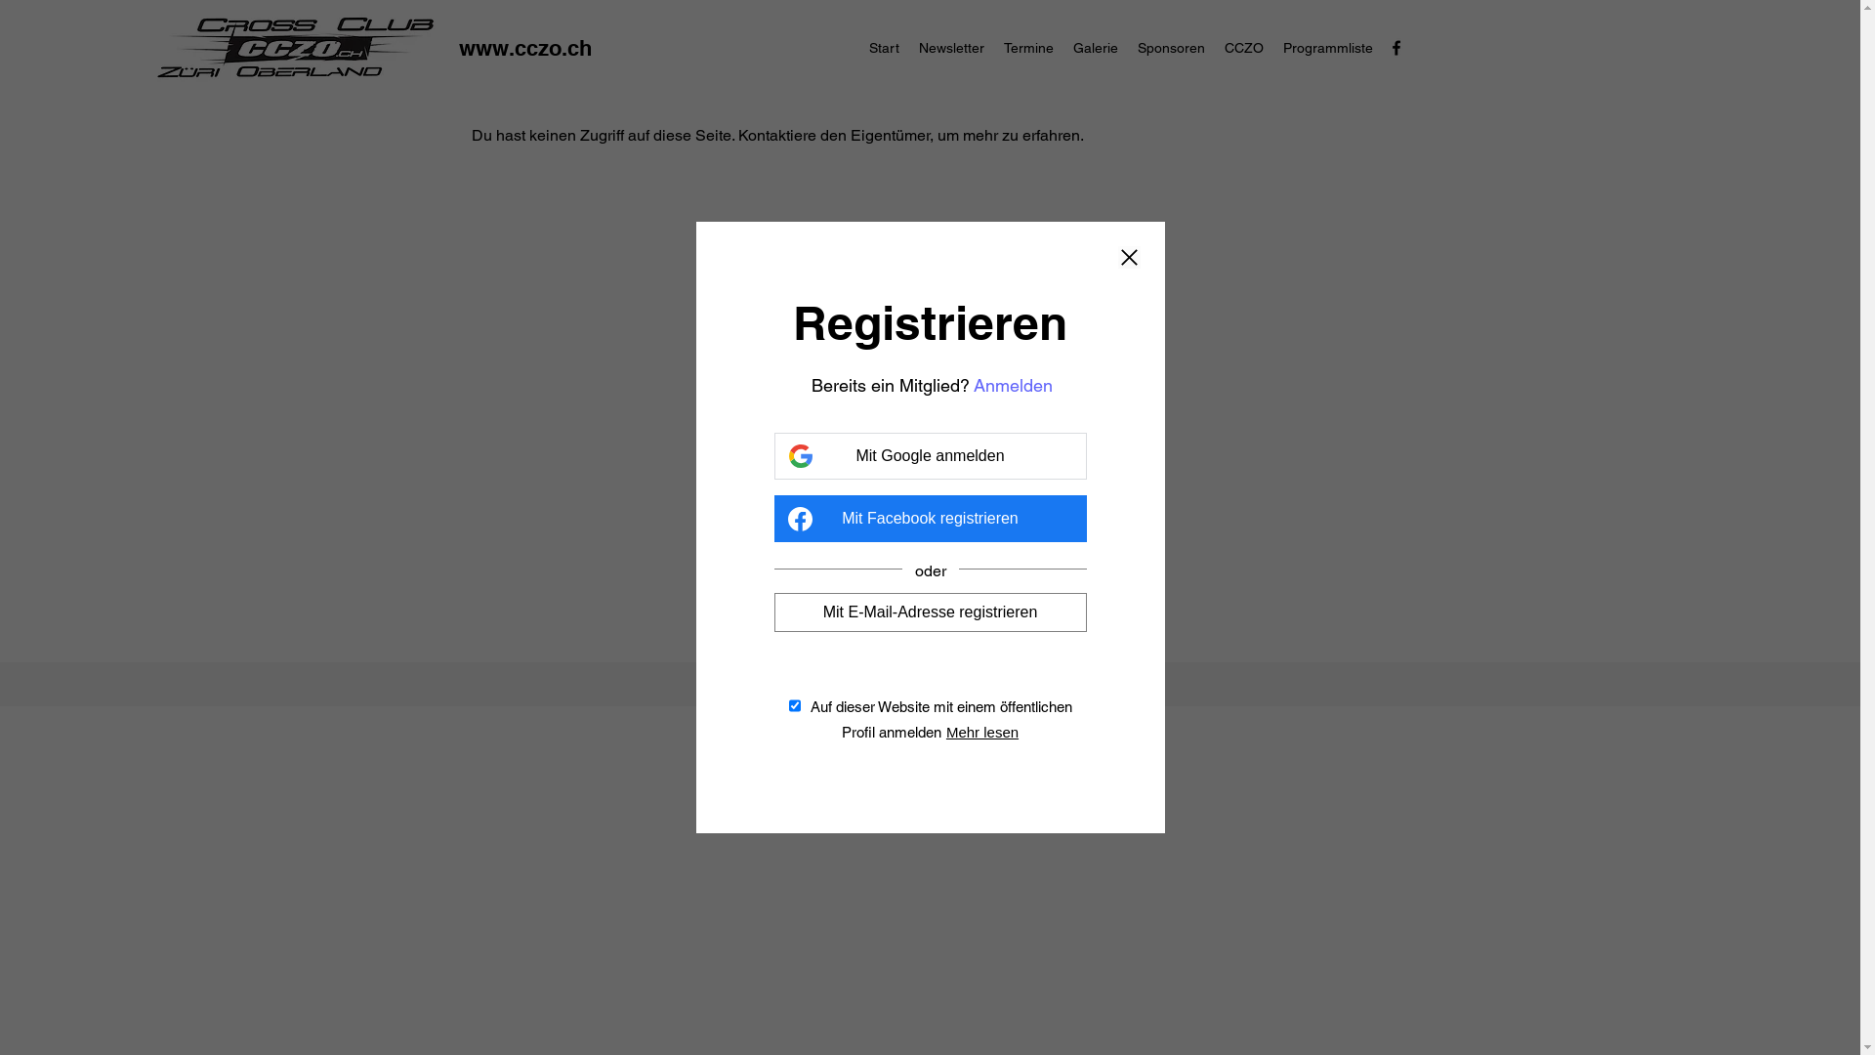 The image size is (1875, 1055). I want to click on FM der Marketing Coach, so click(1033, 684).